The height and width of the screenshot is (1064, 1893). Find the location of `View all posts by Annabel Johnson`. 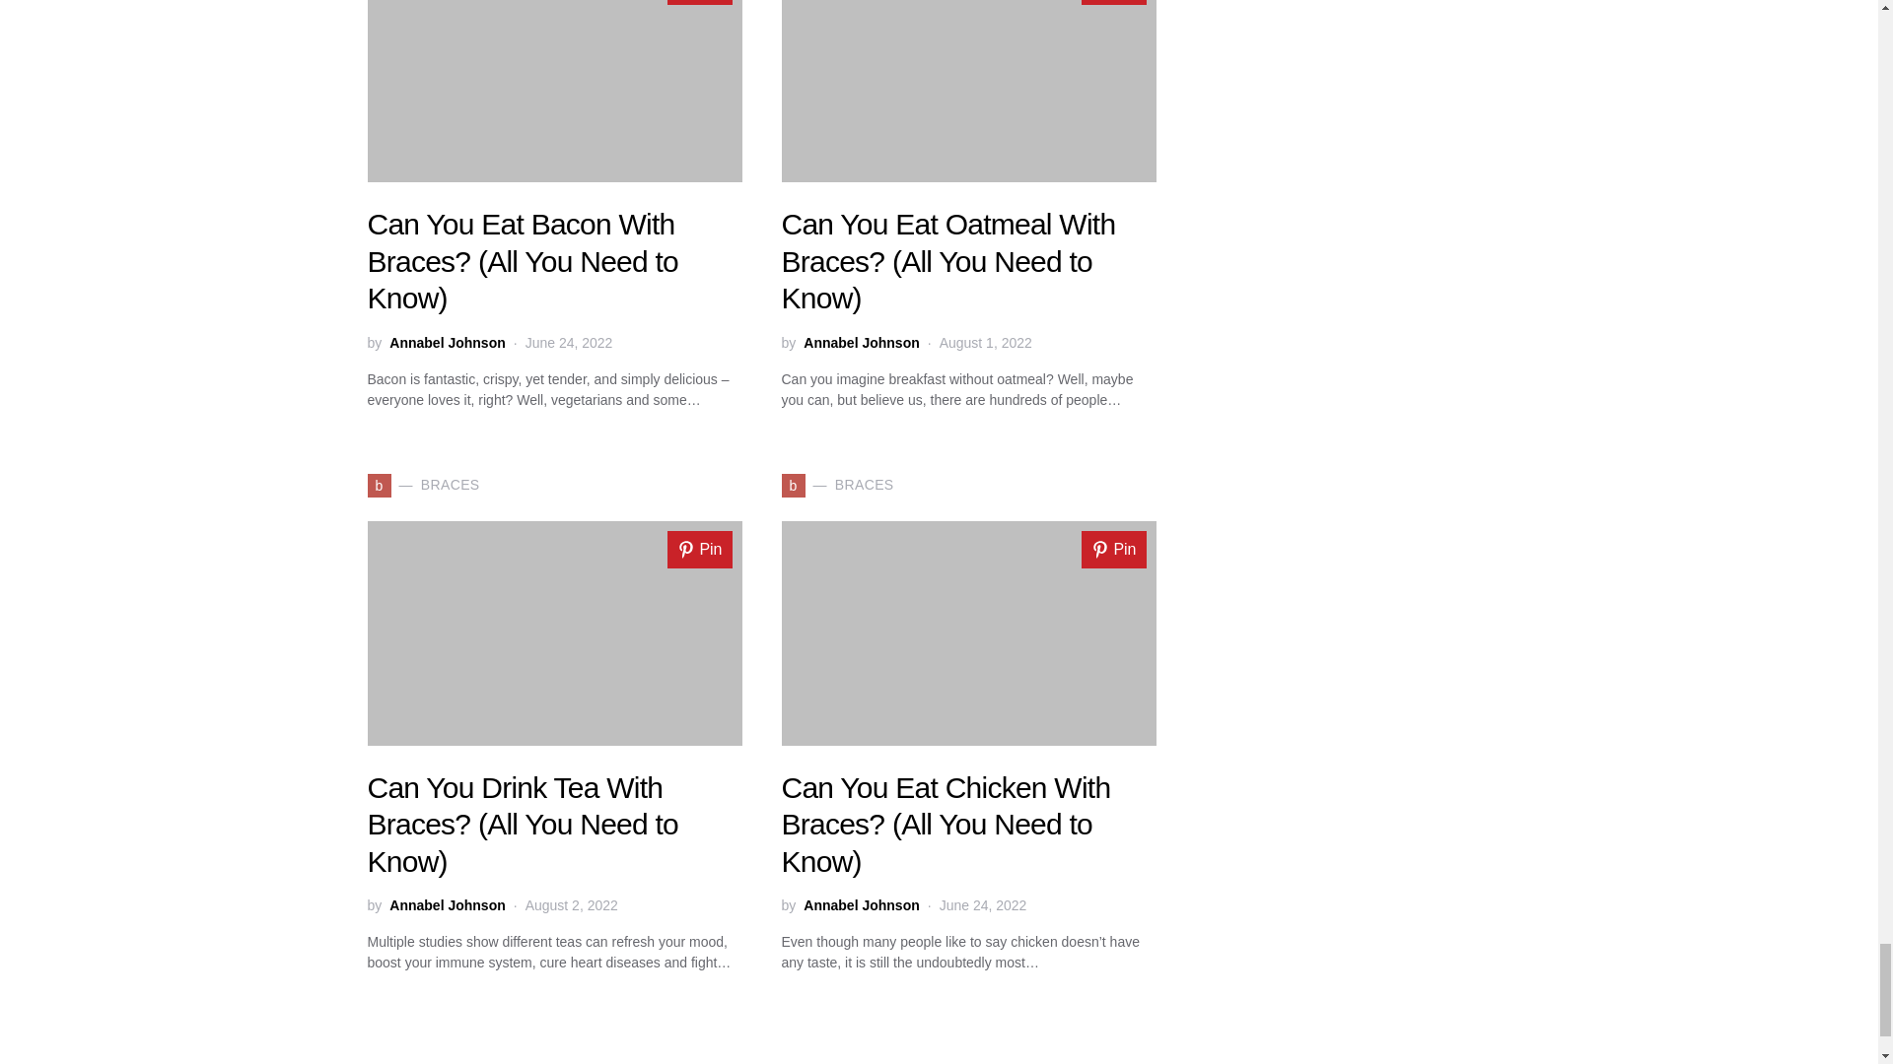

View all posts by Annabel Johnson is located at coordinates (860, 905).